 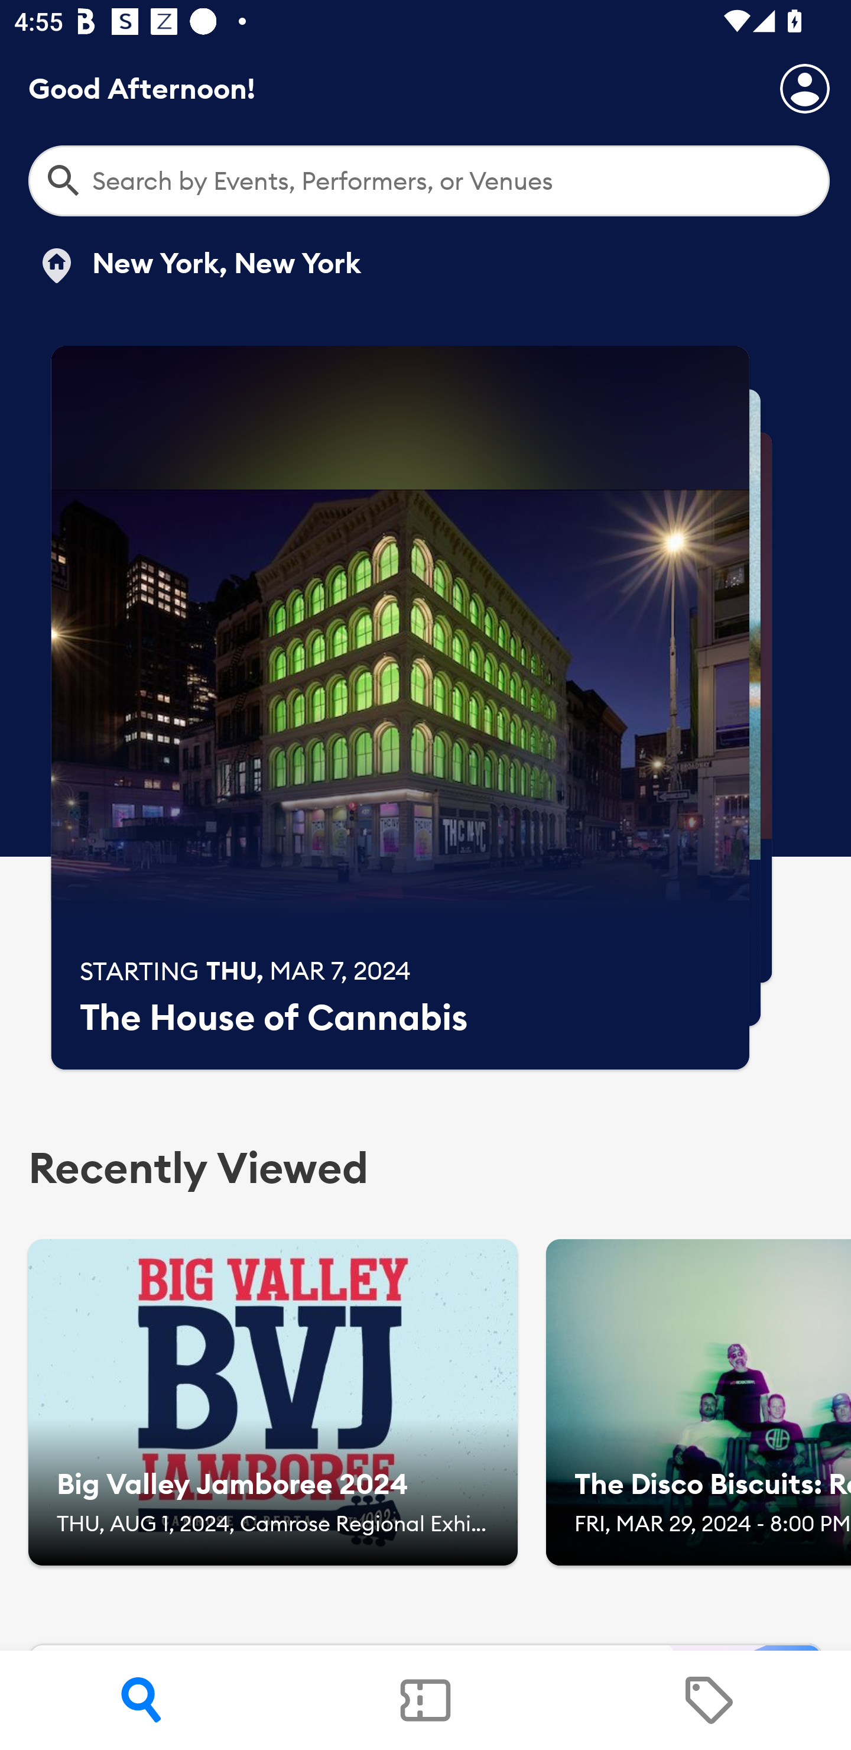 What do you see at coordinates (709, 1700) in the screenshot?
I see `Menu Item: Resale` at bounding box center [709, 1700].